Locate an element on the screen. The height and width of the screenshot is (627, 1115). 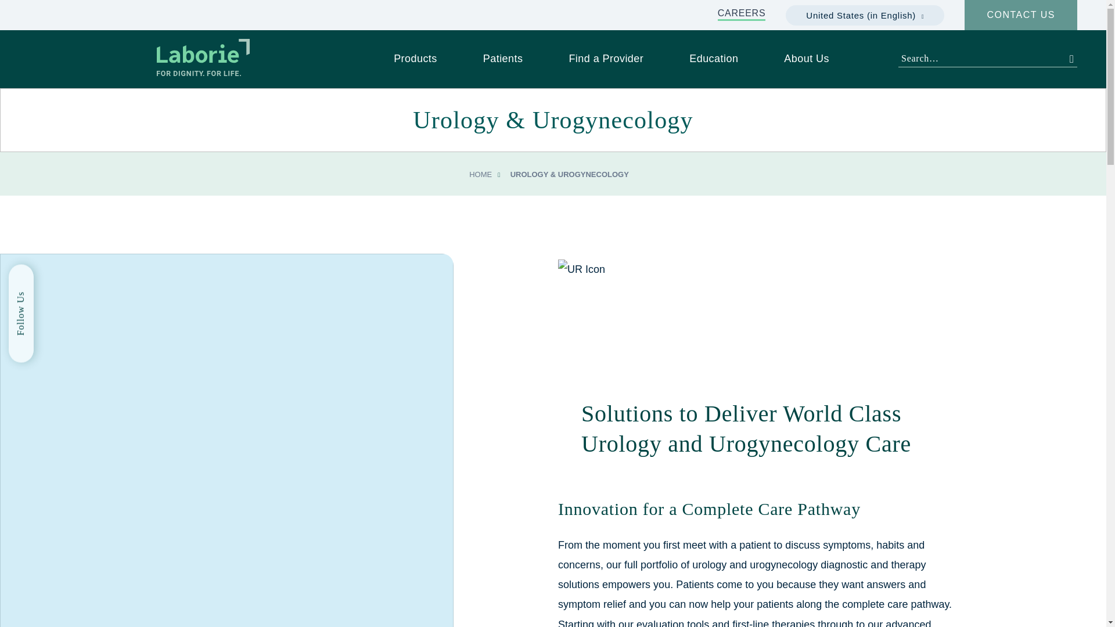
CONTACT US is located at coordinates (1020, 15).